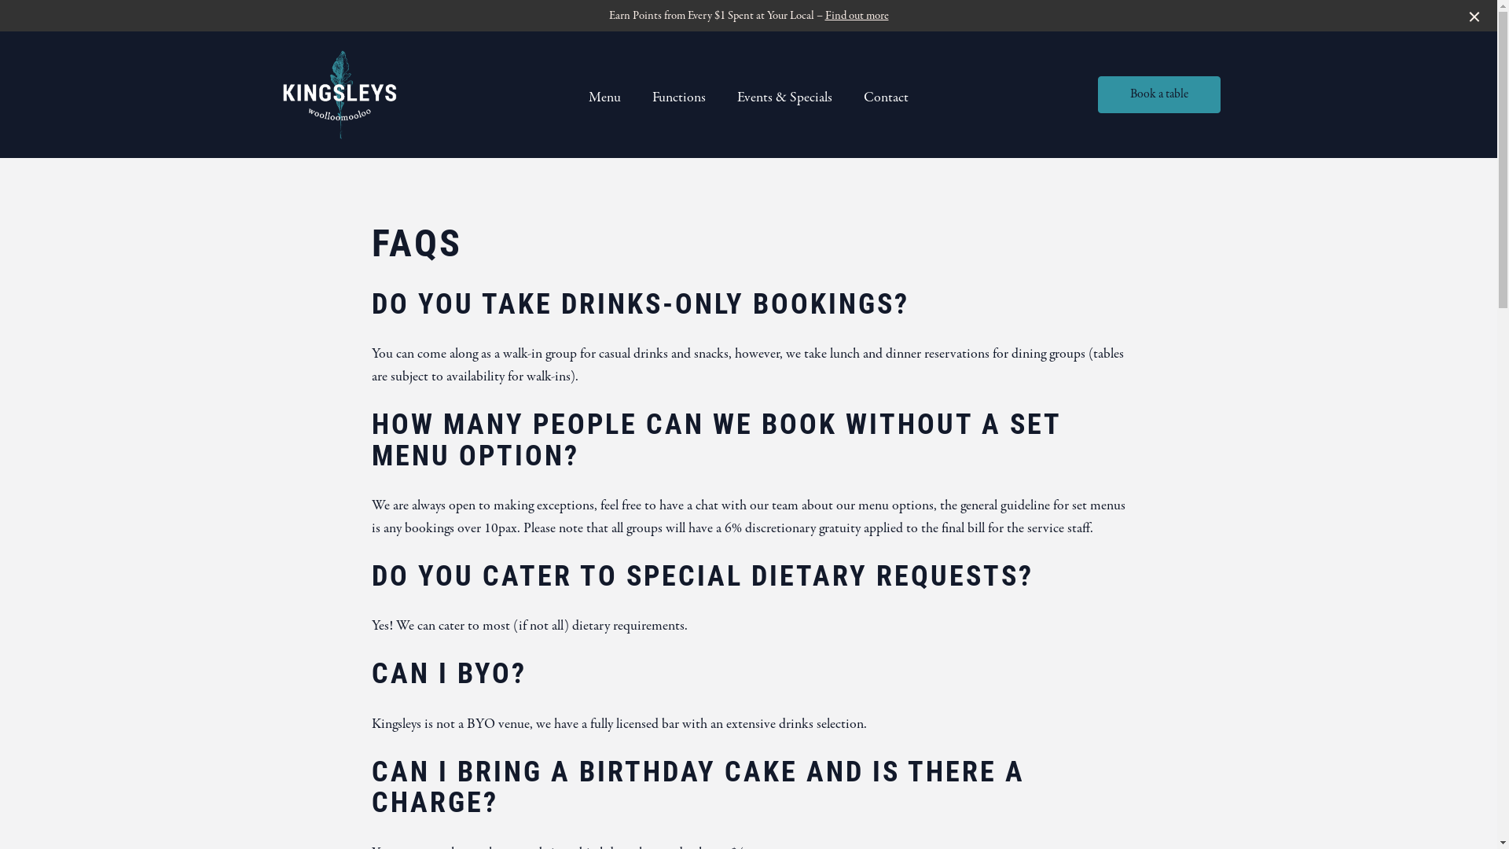  What do you see at coordinates (1158, 95) in the screenshot?
I see `Book a table` at bounding box center [1158, 95].